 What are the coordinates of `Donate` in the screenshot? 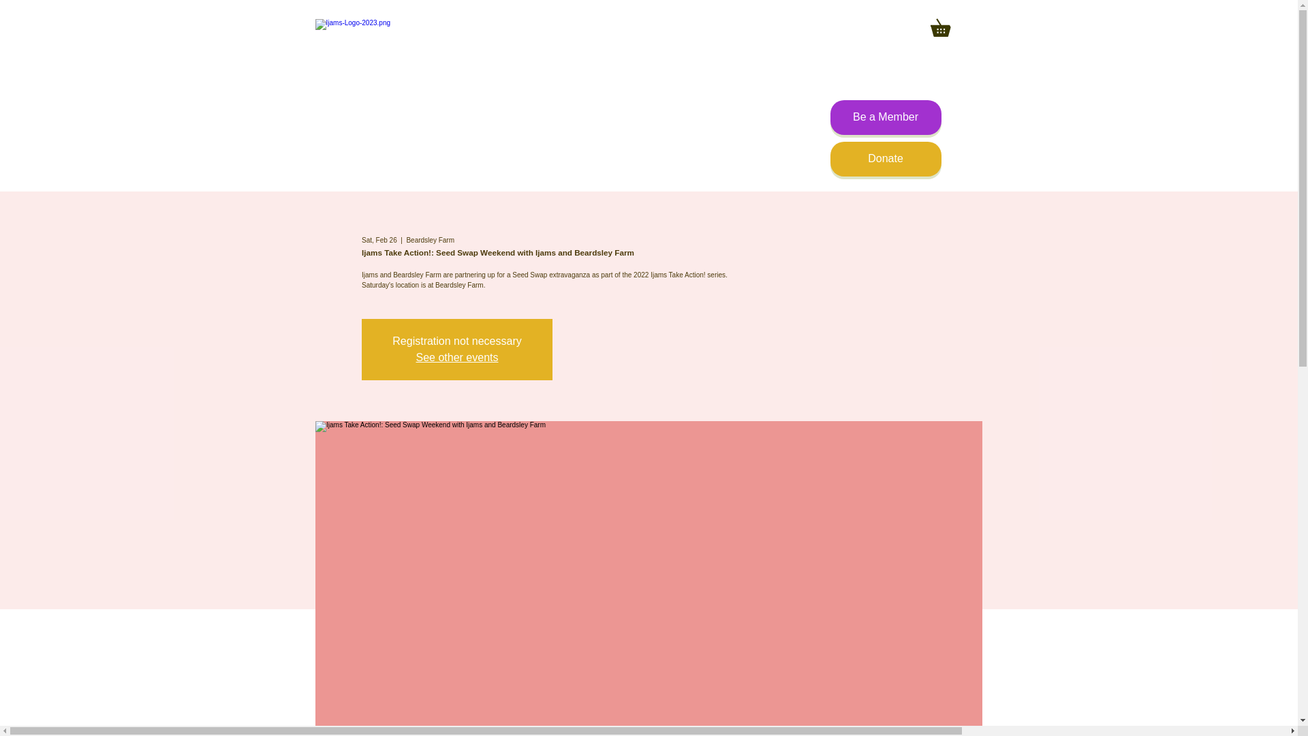 It's located at (884, 159).